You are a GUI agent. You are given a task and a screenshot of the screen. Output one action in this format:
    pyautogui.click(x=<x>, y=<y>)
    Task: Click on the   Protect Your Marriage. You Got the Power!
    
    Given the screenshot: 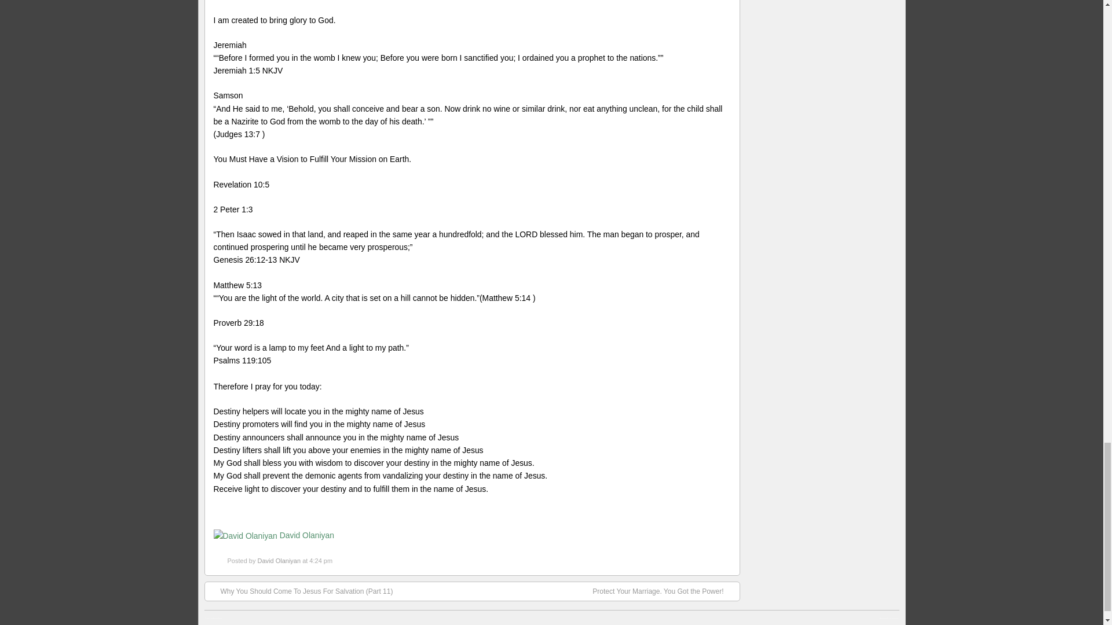 What is the action you would take?
    pyautogui.click(x=664, y=591)
    